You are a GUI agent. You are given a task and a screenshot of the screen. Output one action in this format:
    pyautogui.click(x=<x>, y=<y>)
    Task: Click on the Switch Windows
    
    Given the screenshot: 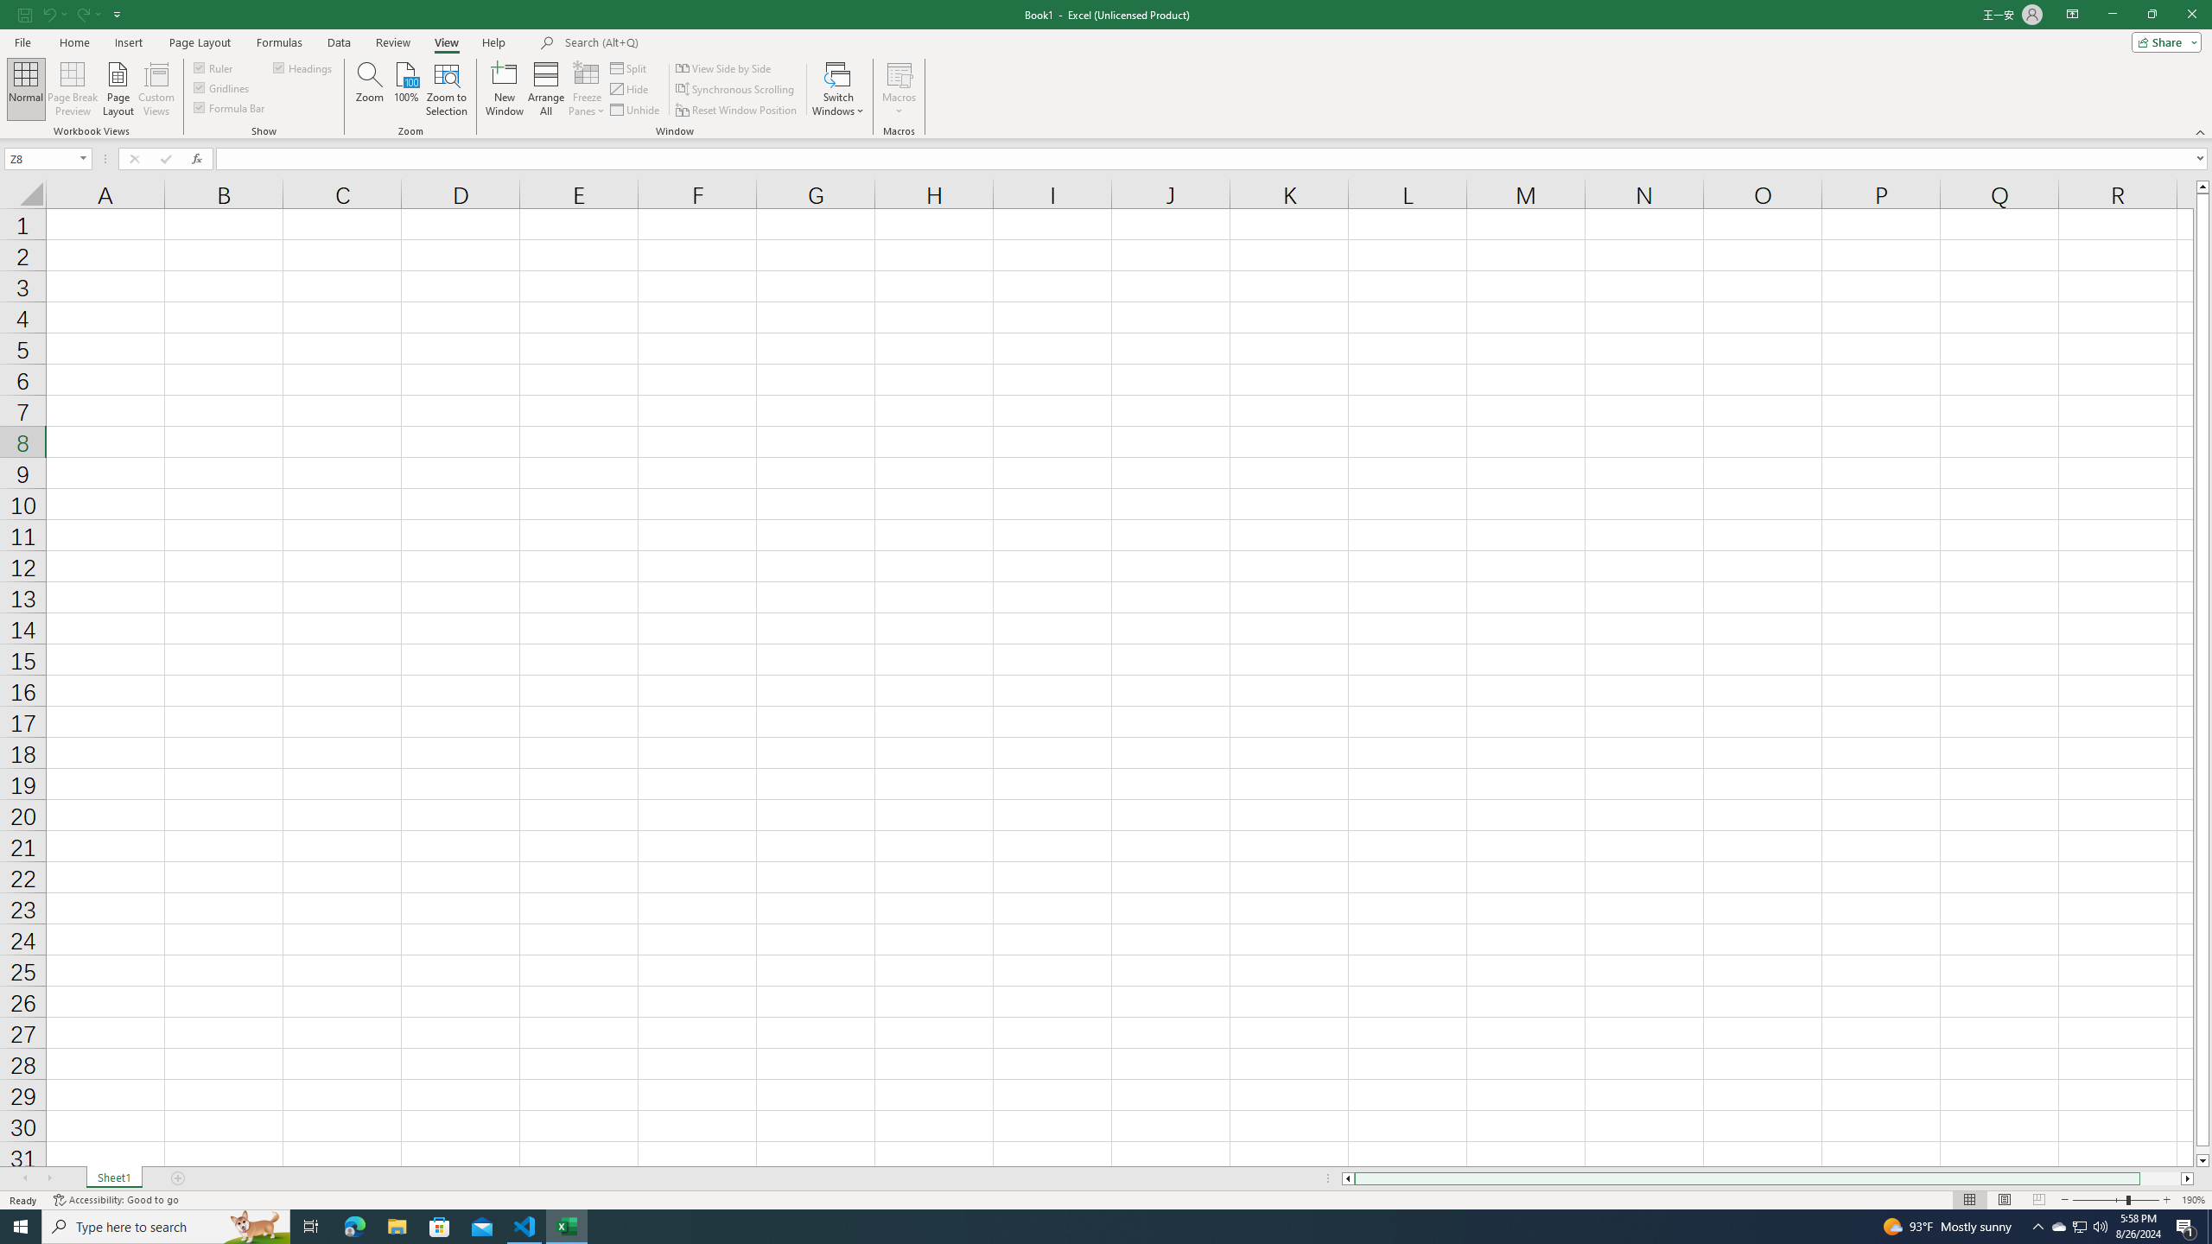 What is the action you would take?
    pyautogui.click(x=838, y=89)
    